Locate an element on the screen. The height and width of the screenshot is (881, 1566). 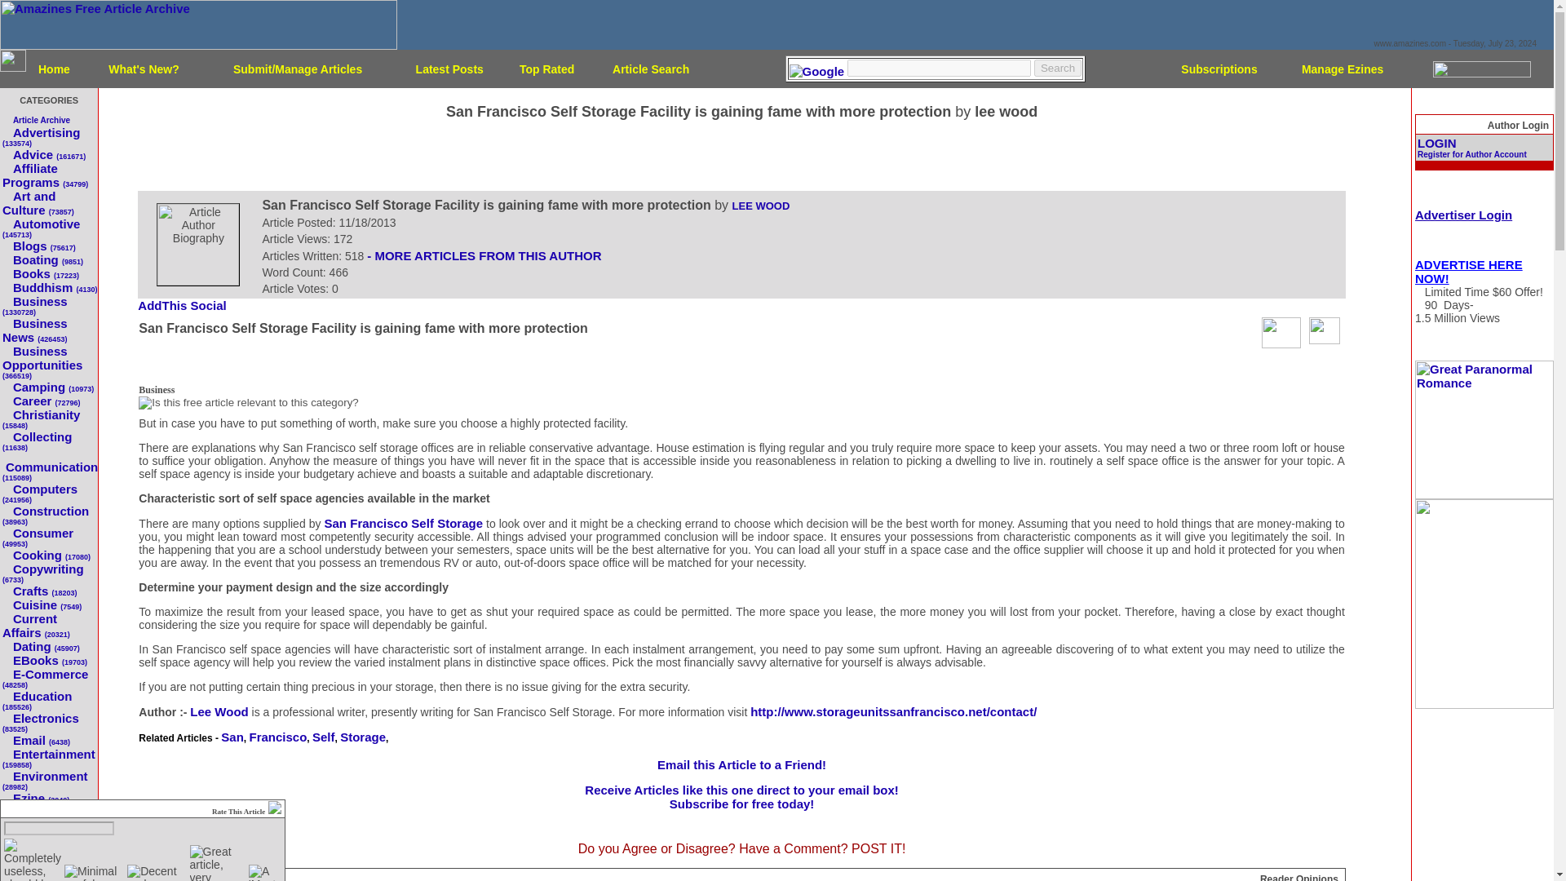
Article Archive is located at coordinates (41, 119).